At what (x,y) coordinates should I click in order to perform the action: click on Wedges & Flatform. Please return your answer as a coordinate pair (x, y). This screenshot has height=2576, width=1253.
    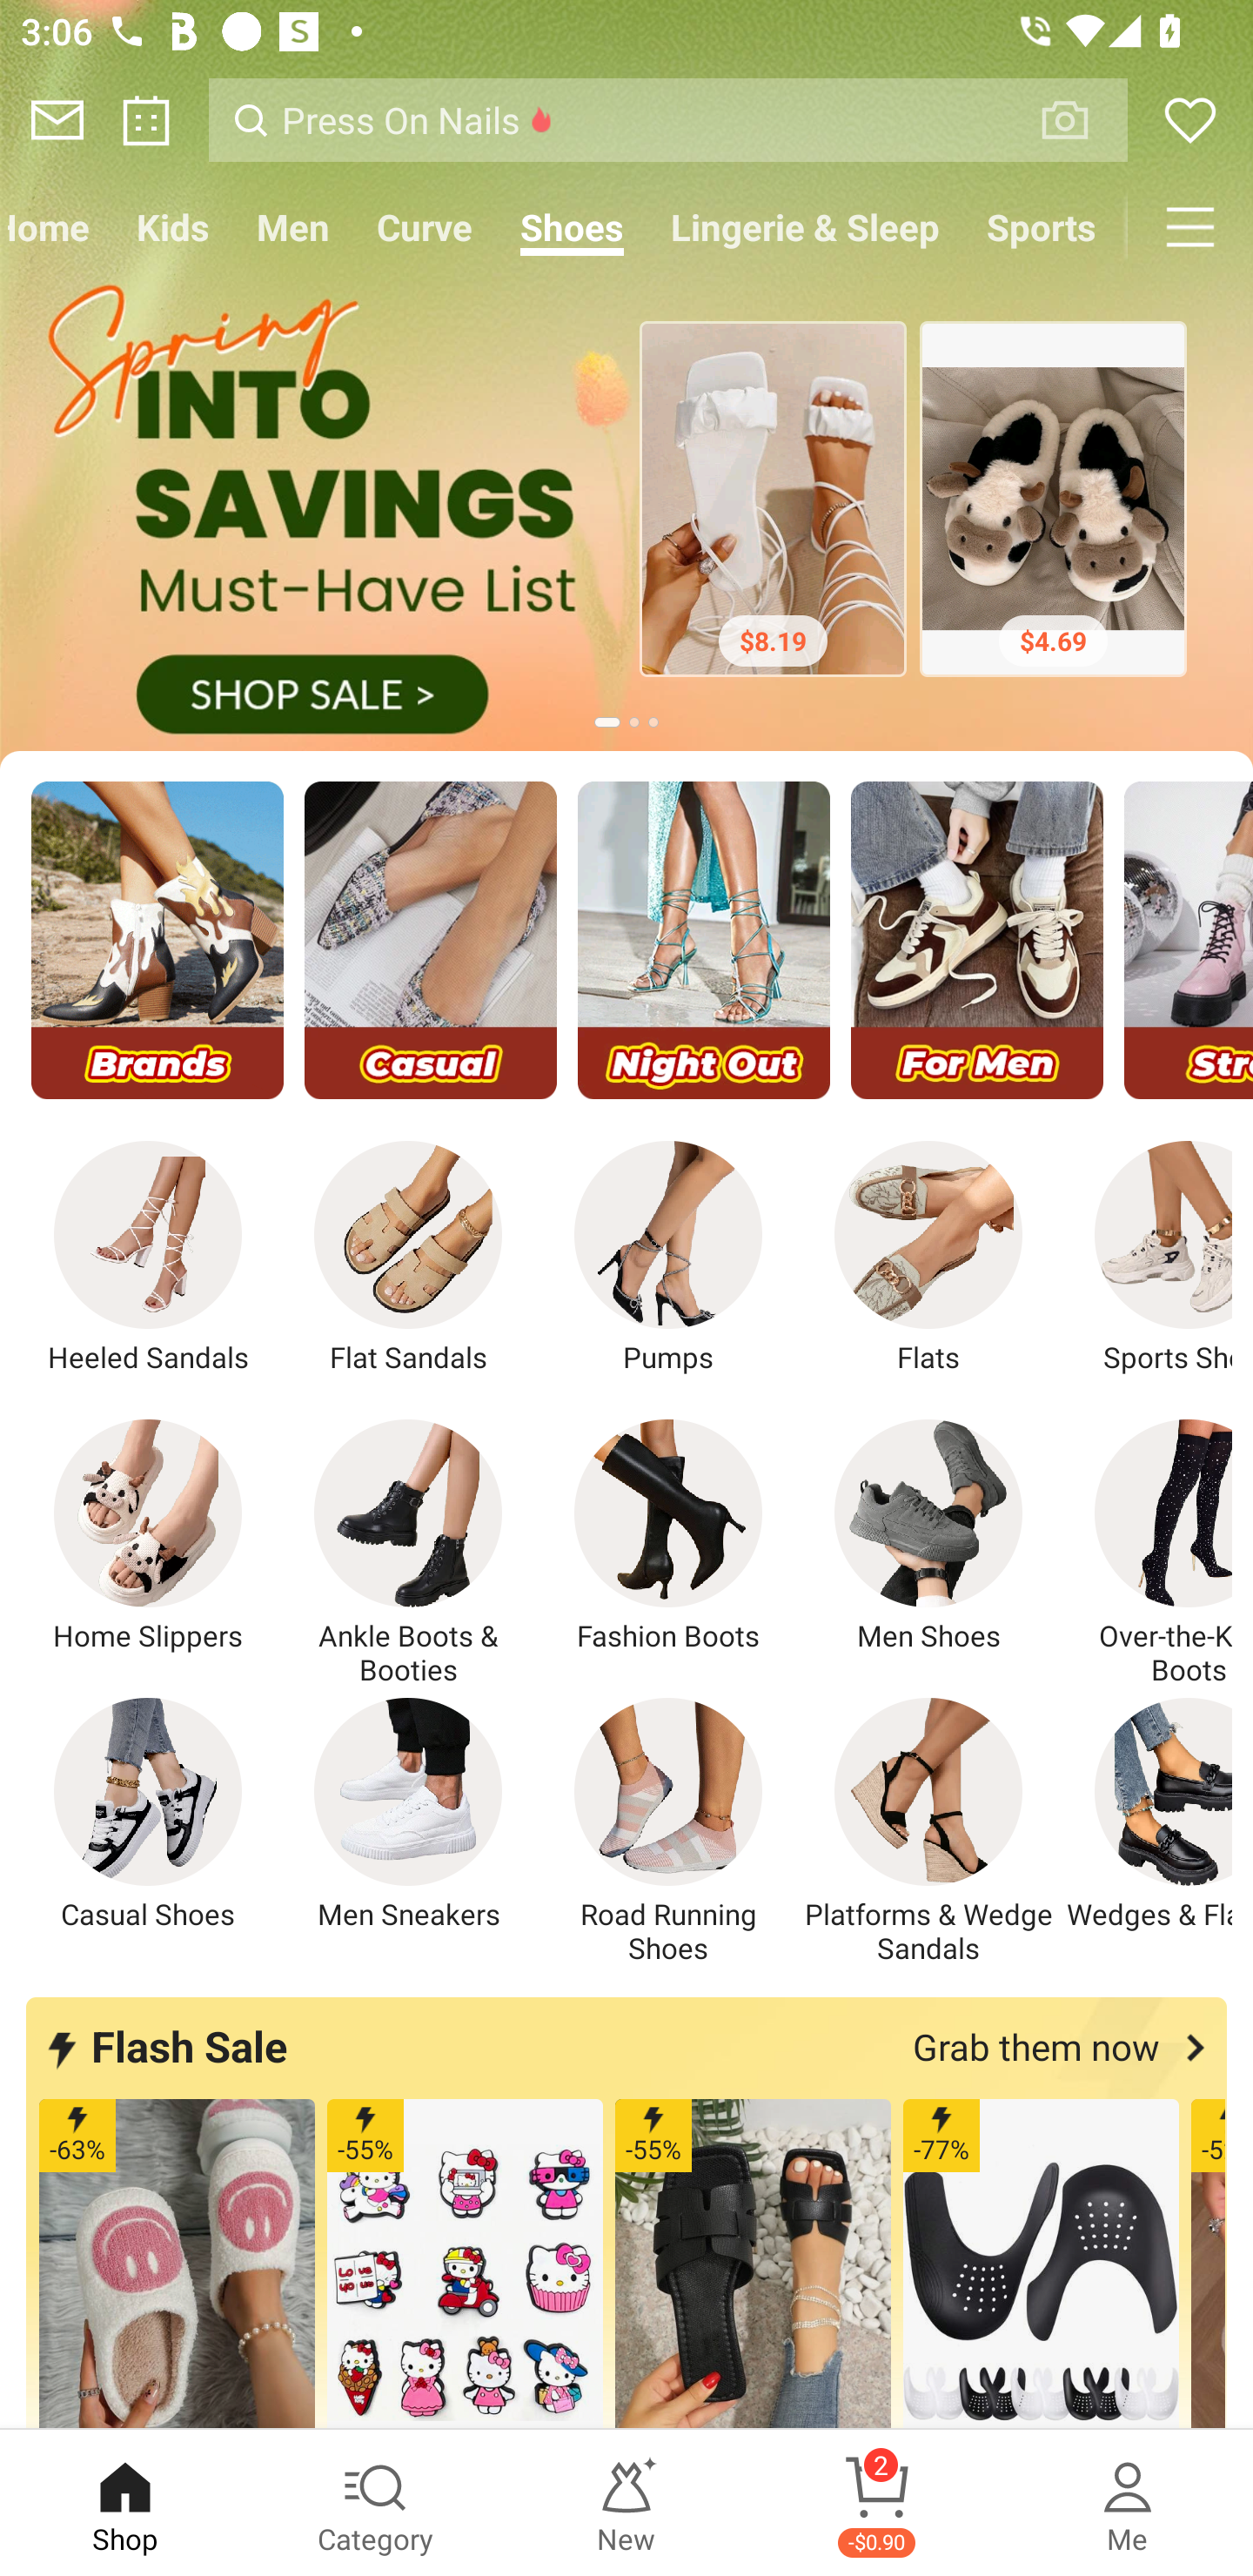
    Looking at the image, I should click on (1146, 1815).